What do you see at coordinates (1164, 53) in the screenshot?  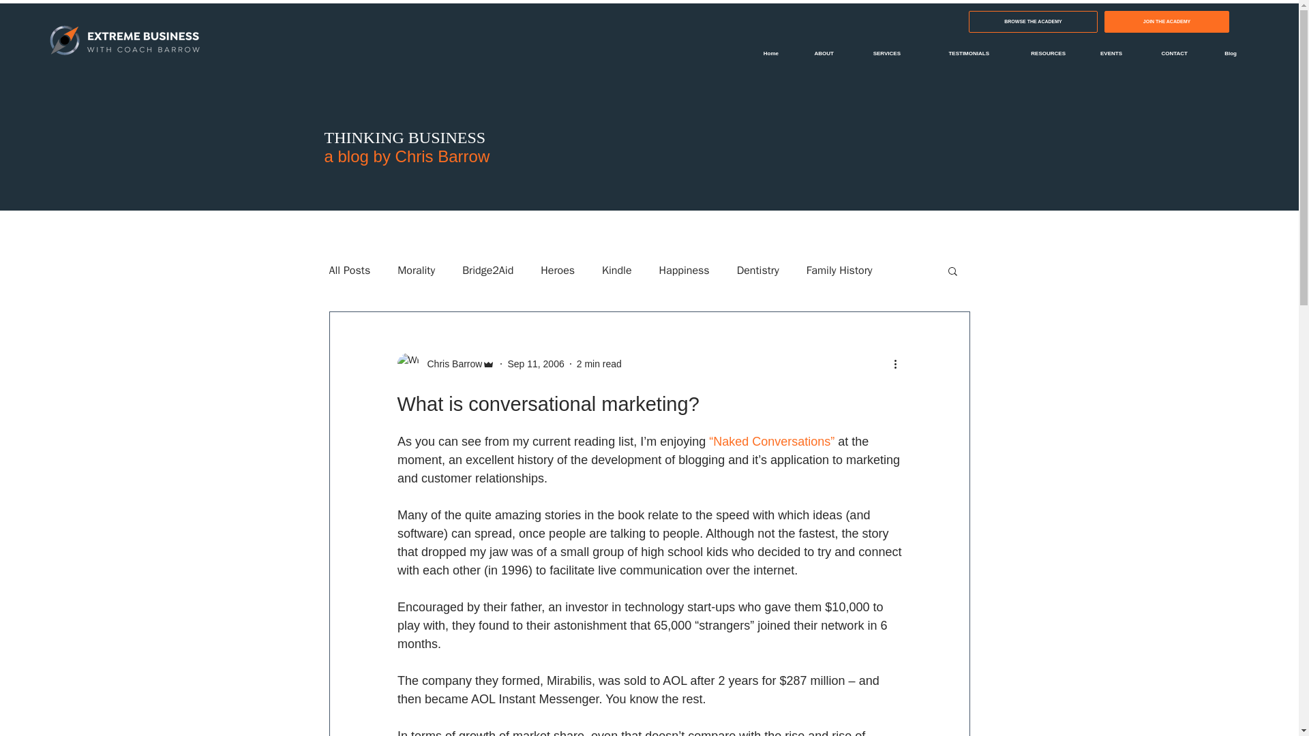 I see `CONTACT` at bounding box center [1164, 53].